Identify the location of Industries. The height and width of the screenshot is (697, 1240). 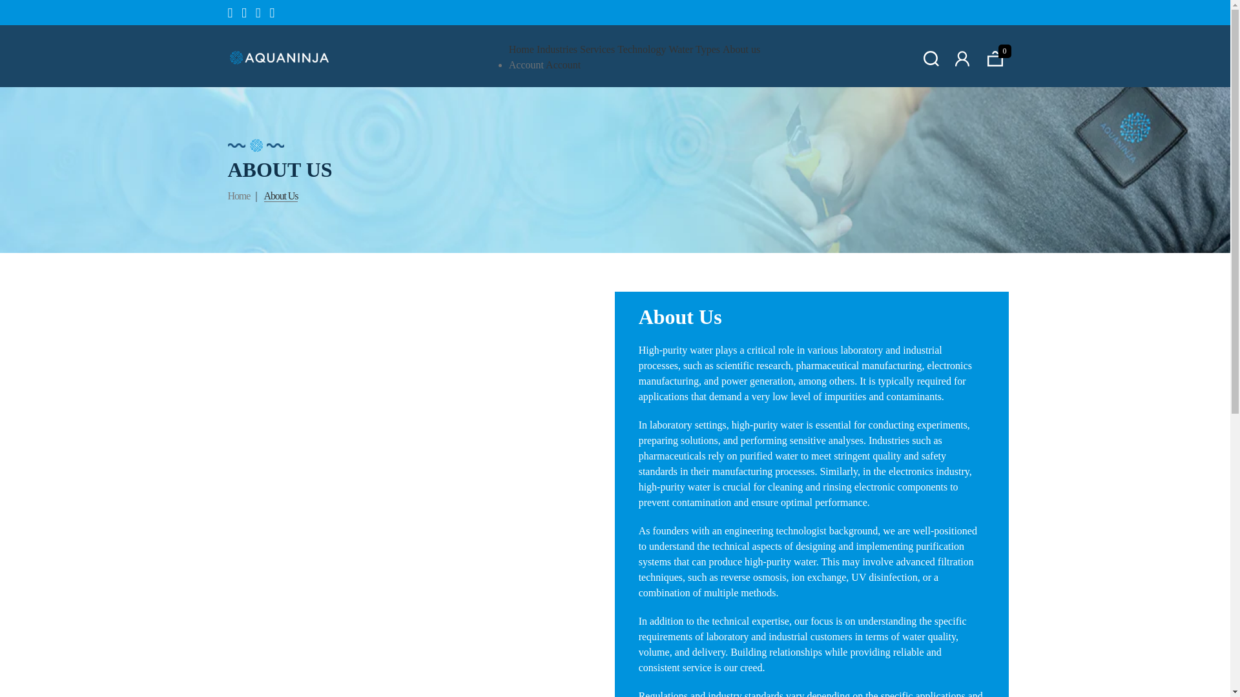
(557, 49).